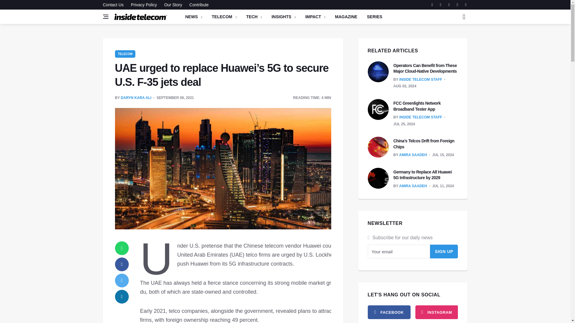 Image resolution: width=575 pixels, height=323 pixels. What do you see at coordinates (173, 5) in the screenshot?
I see `Our Story` at bounding box center [173, 5].